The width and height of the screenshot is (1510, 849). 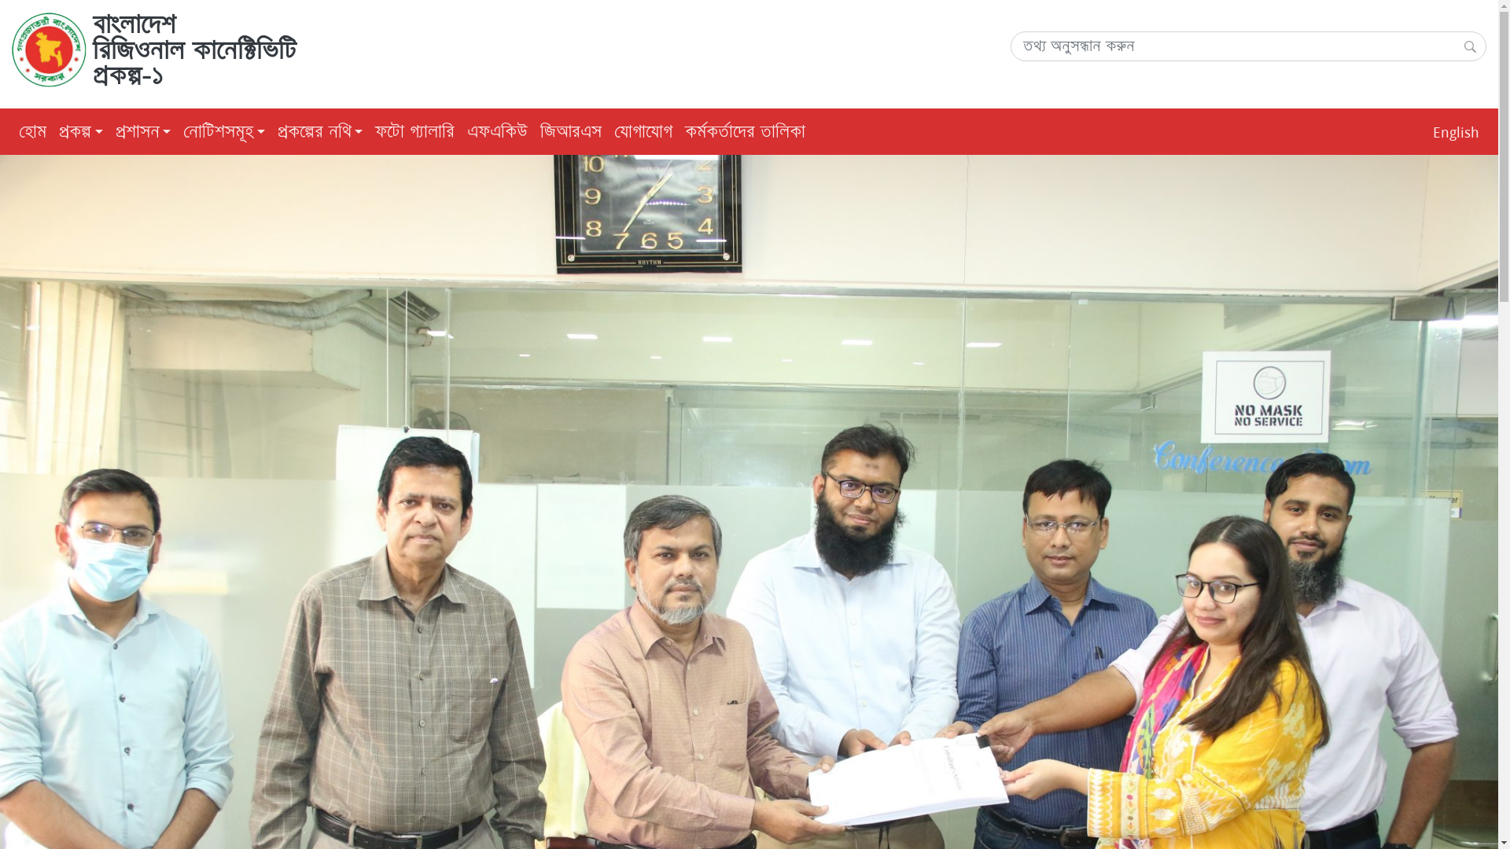 I want to click on English, so click(x=1457, y=132).